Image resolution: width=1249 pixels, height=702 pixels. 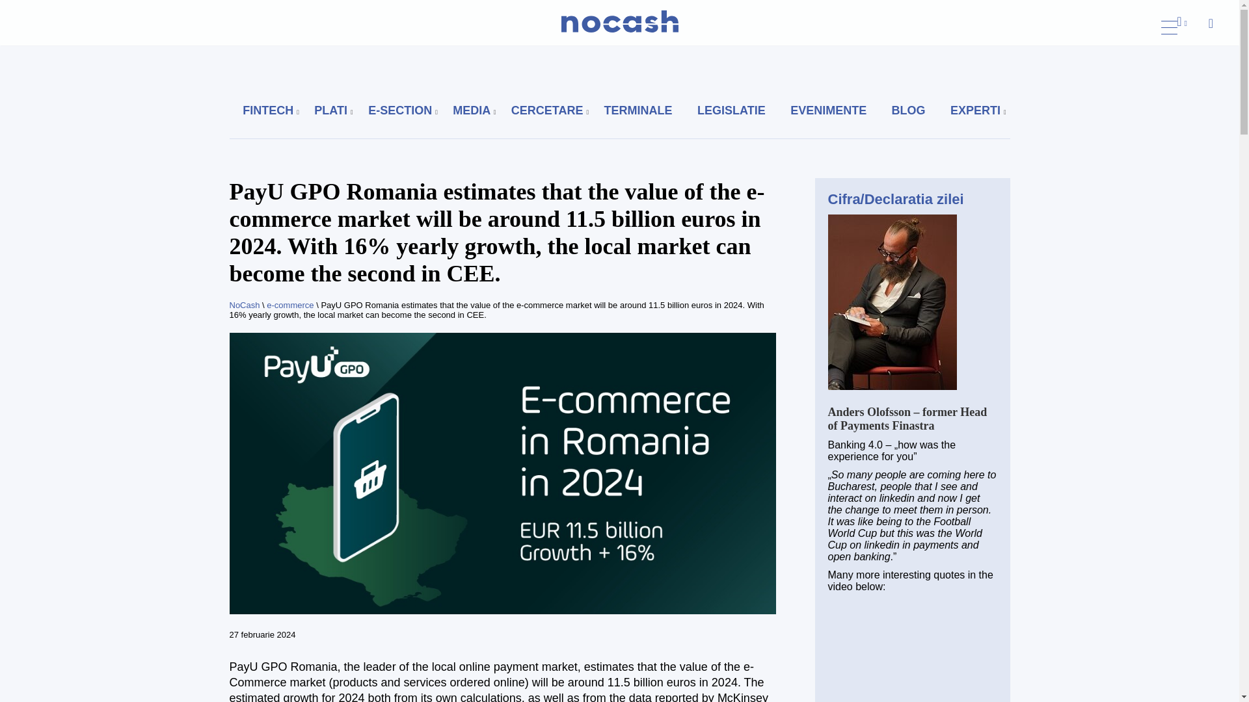 I want to click on CERCETARE, so click(x=546, y=110).